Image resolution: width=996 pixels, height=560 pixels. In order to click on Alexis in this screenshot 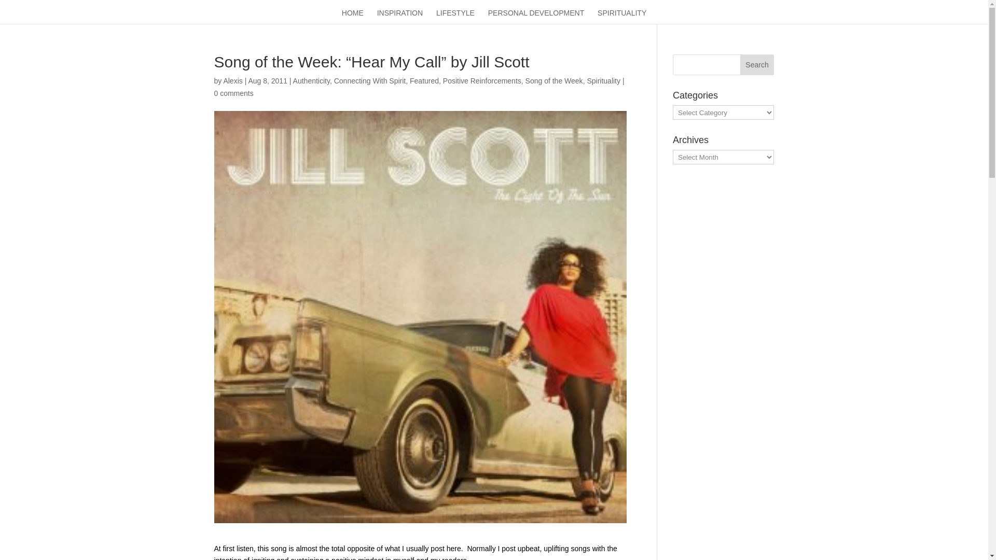, I will do `click(232, 81)`.